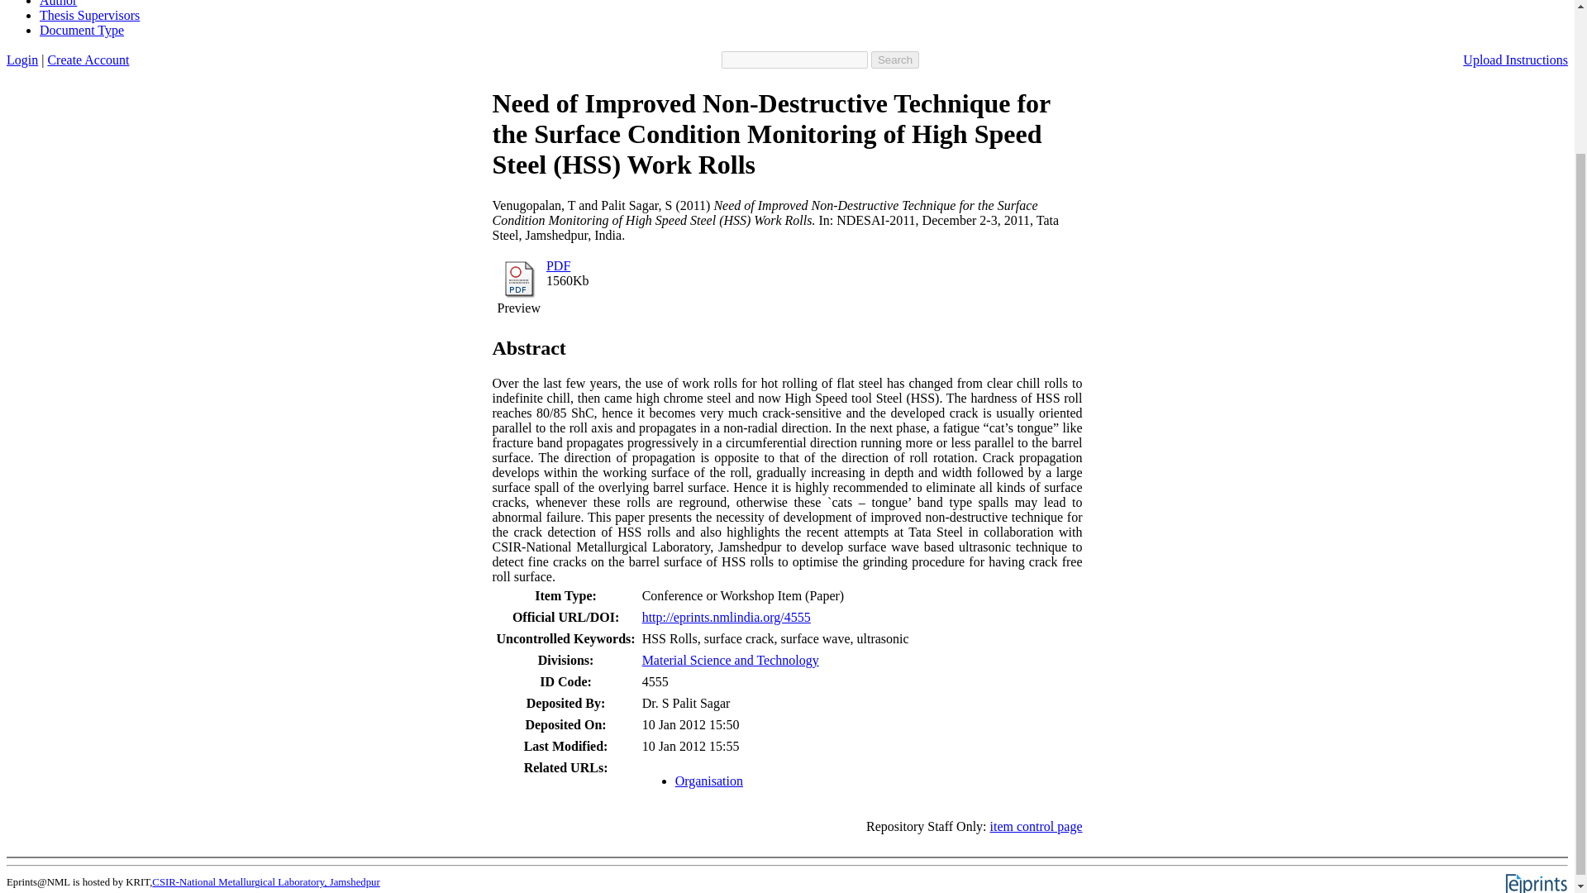 The image size is (1587, 893). What do you see at coordinates (894, 60) in the screenshot?
I see `Search` at bounding box center [894, 60].